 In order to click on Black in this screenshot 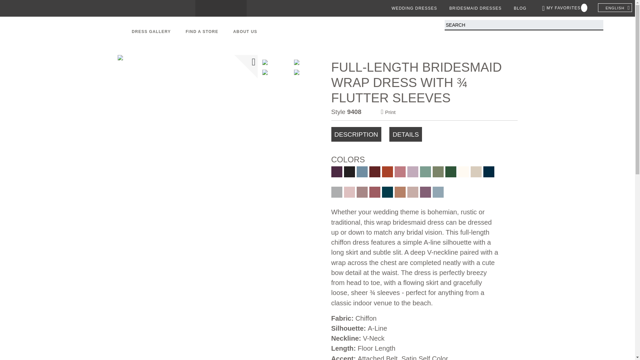, I will do `click(349, 172)`.